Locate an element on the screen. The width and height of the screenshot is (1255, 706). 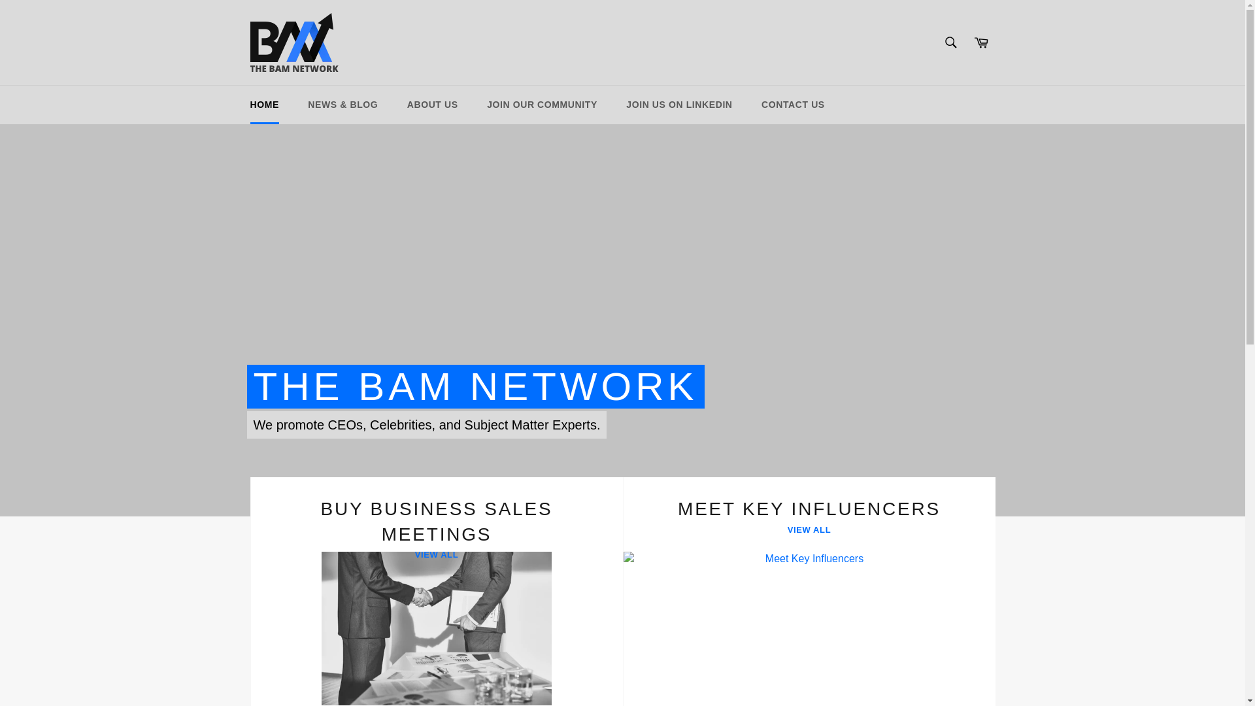
Cart is located at coordinates (436, 592).